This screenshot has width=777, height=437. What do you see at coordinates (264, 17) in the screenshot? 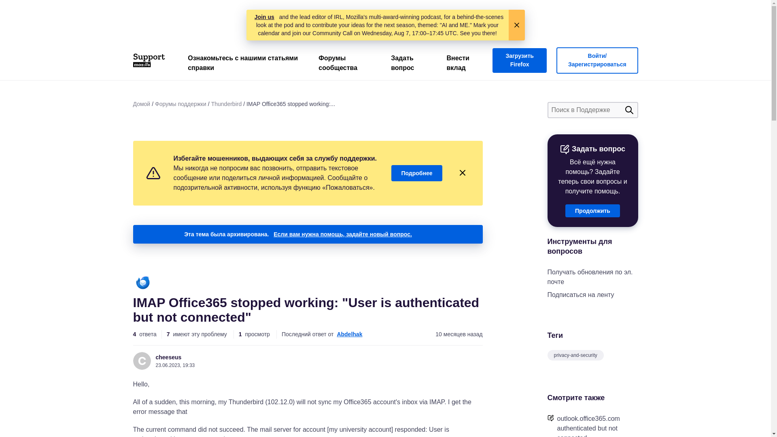
I see `Join us` at bounding box center [264, 17].